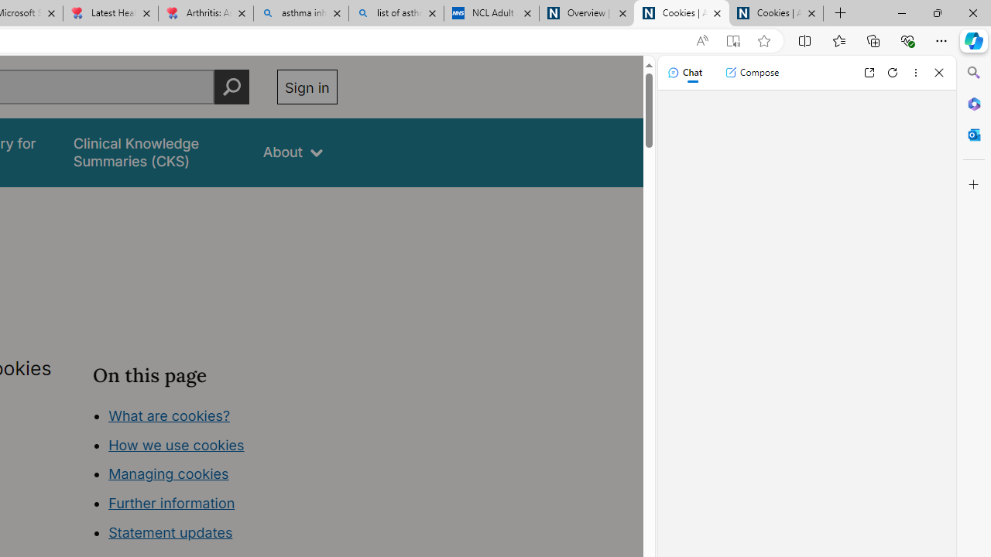 This screenshot has height=557, width=991. Describe the element at coordinates (396, 14) in the screenshot. I see `list of asthma inhalers uk - Search` at that location.